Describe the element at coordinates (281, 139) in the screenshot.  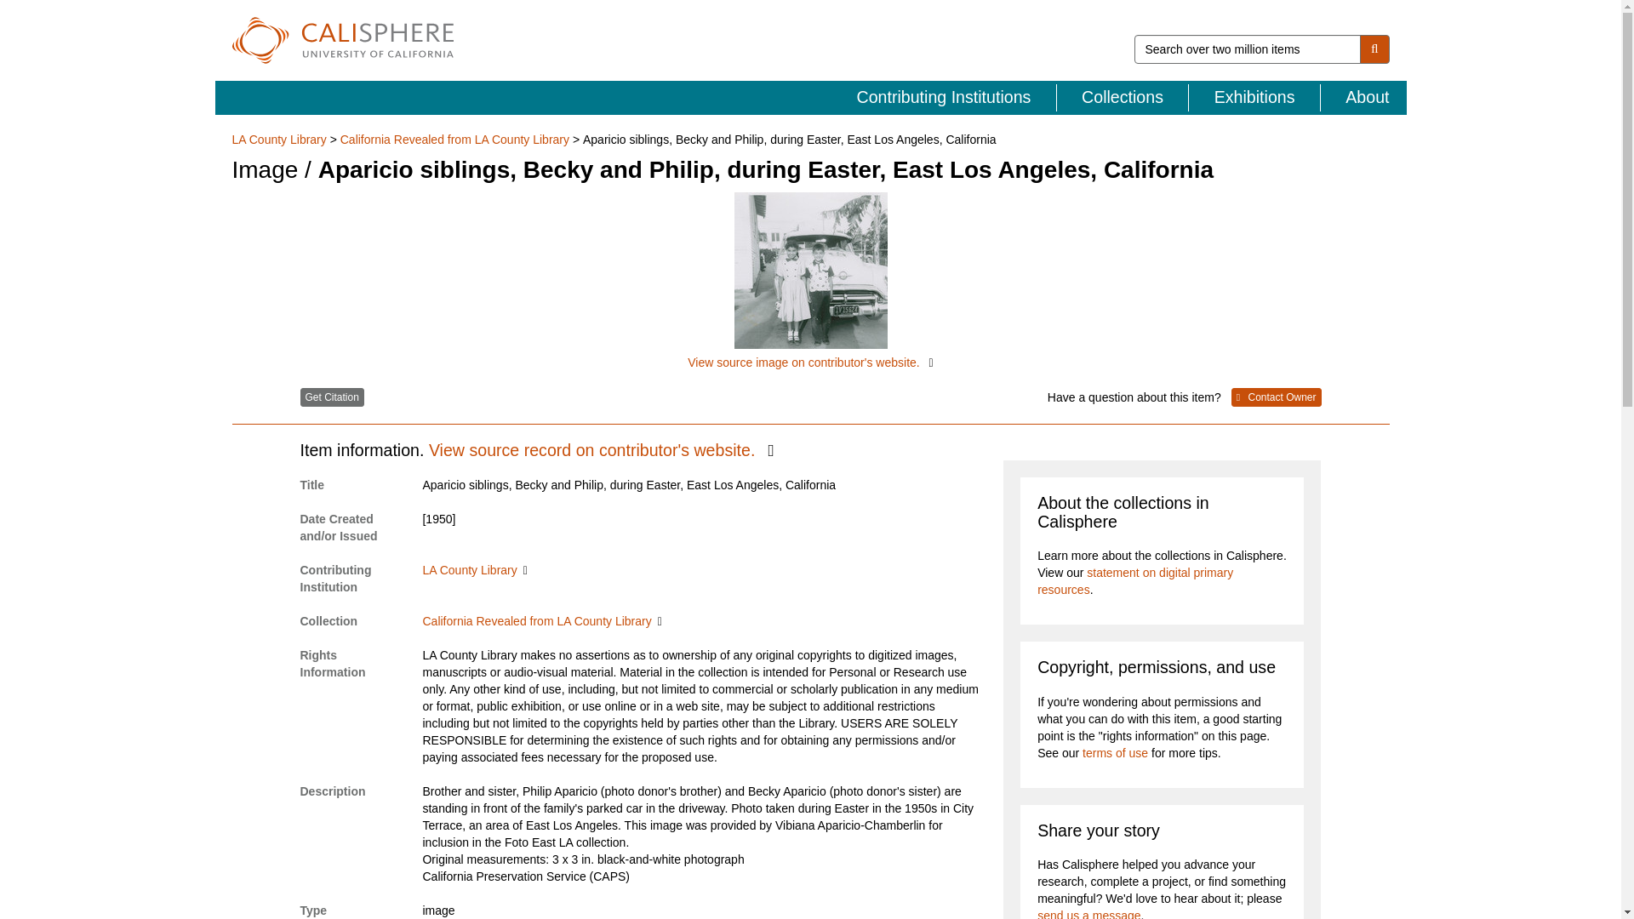
I see `LA County Library` at that location.